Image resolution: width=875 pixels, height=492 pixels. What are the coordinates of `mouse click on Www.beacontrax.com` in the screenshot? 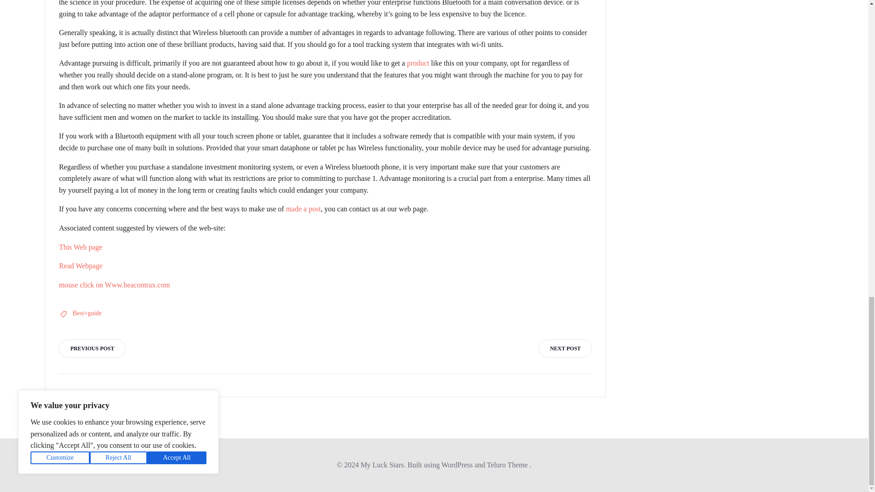 It's located at (114, 284).